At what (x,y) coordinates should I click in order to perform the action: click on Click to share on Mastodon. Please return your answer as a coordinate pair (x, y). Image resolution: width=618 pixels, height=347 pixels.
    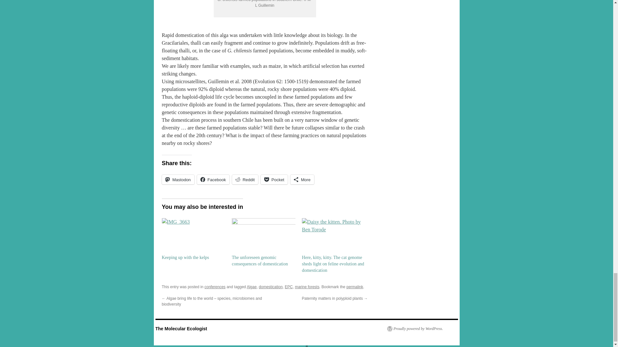
    Looking at the image, I should click on (178, 179).